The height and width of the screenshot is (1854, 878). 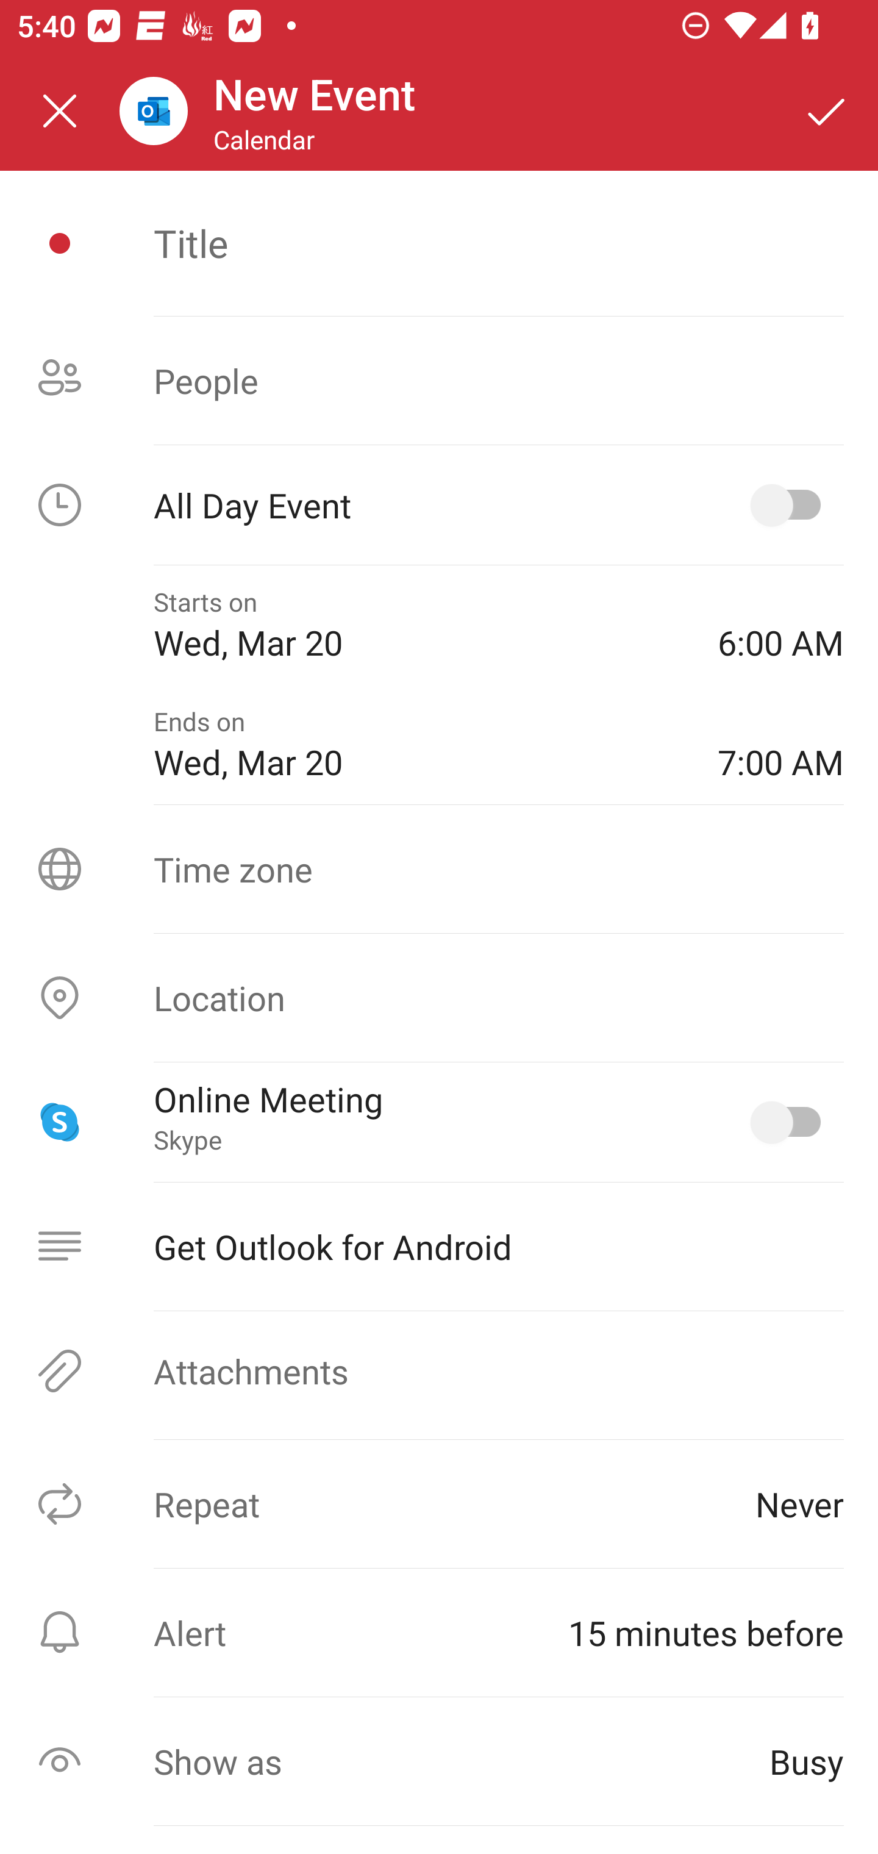 I want to click on Alert ⁨15 minutes before, so click(x=439, y=1632).